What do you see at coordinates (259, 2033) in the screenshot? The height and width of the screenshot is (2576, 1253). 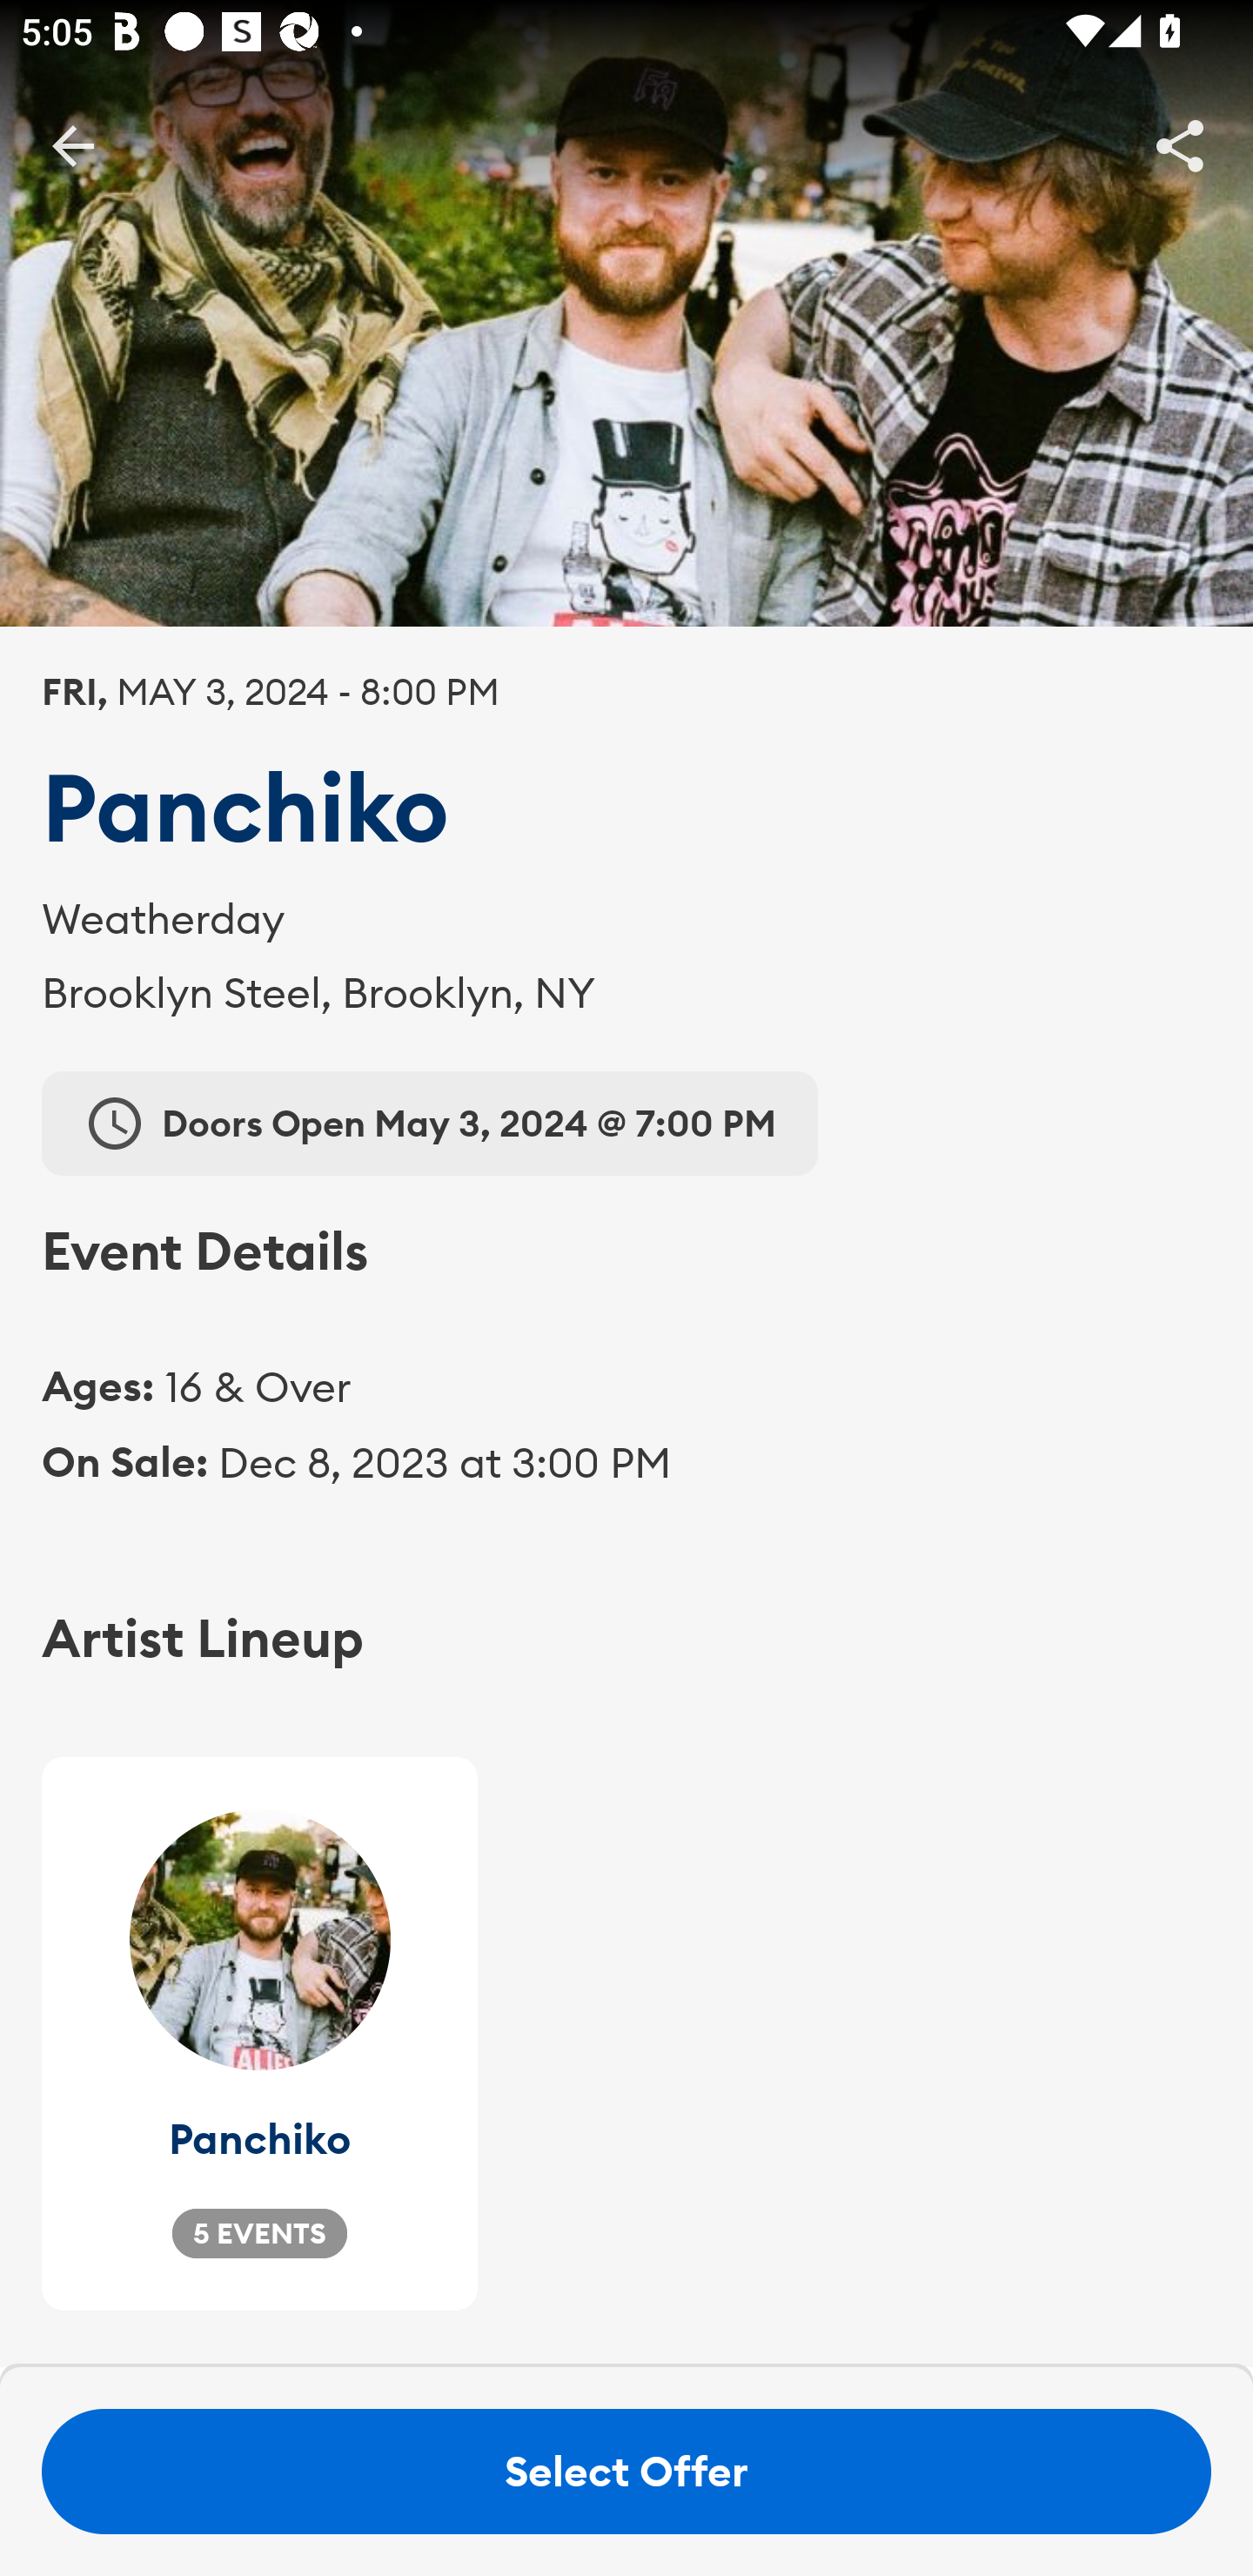 I see `Panchiko 5 EVENTS` at bounding box center [259, 2033].